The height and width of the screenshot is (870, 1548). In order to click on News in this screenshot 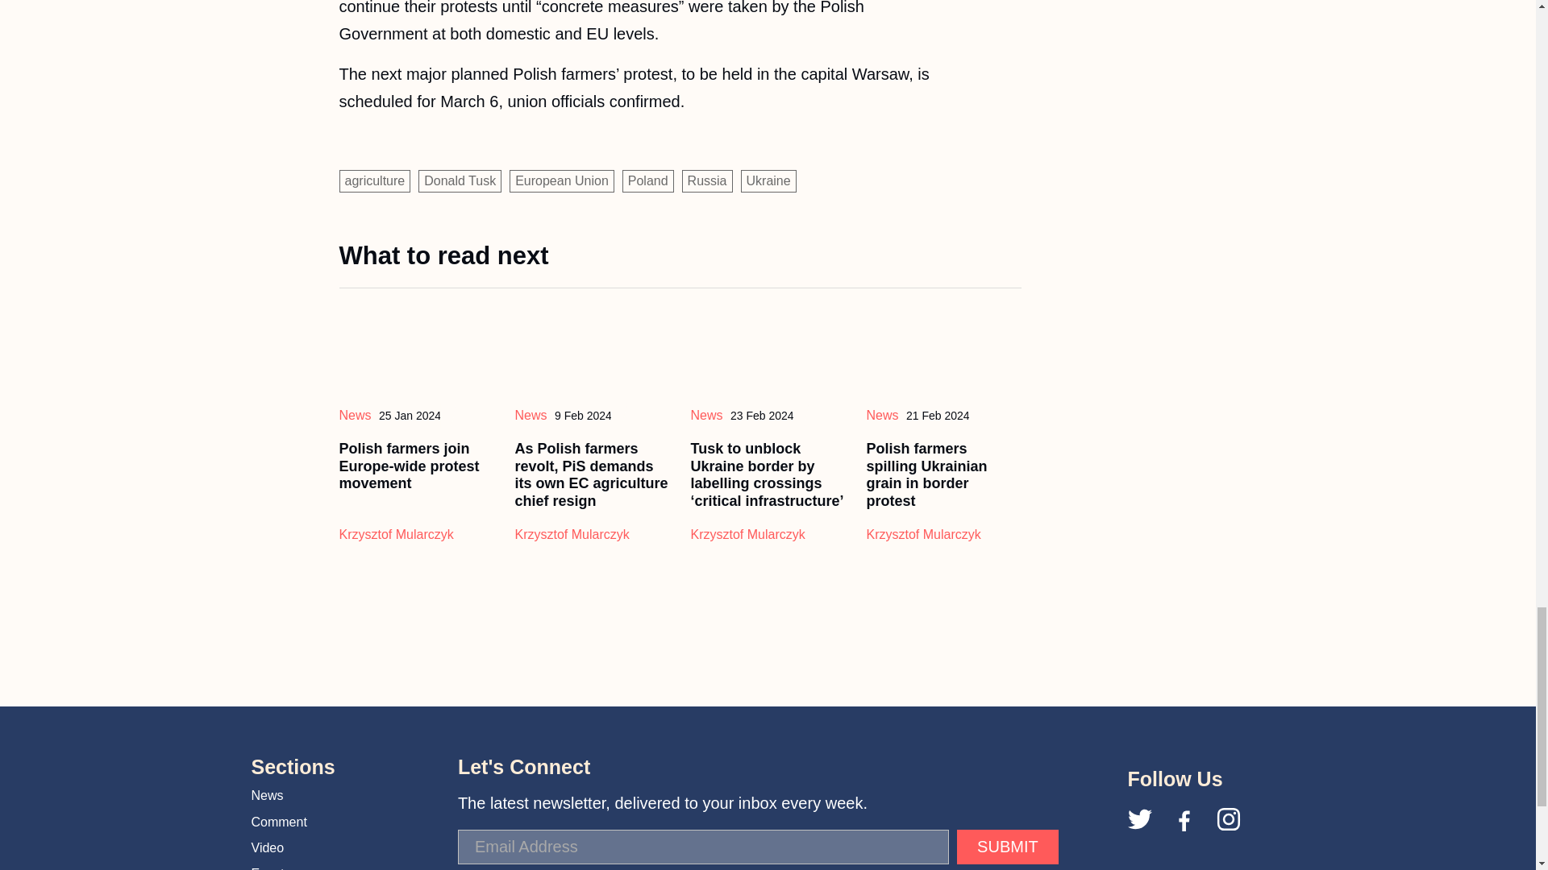, I will do `click(530, 414)`.